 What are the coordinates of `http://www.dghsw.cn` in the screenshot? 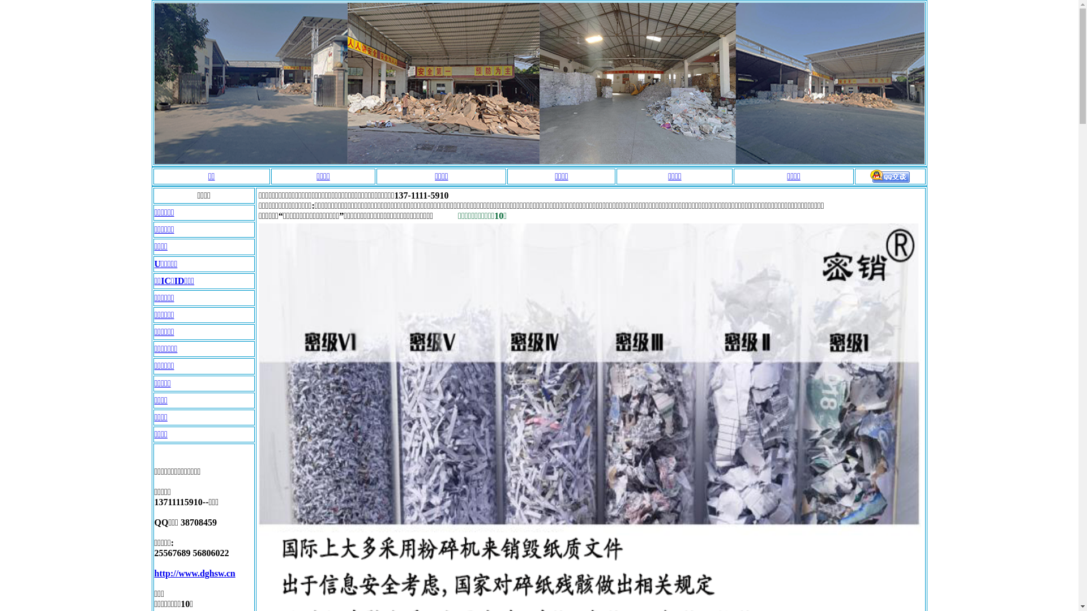 It's located at (195, 574).